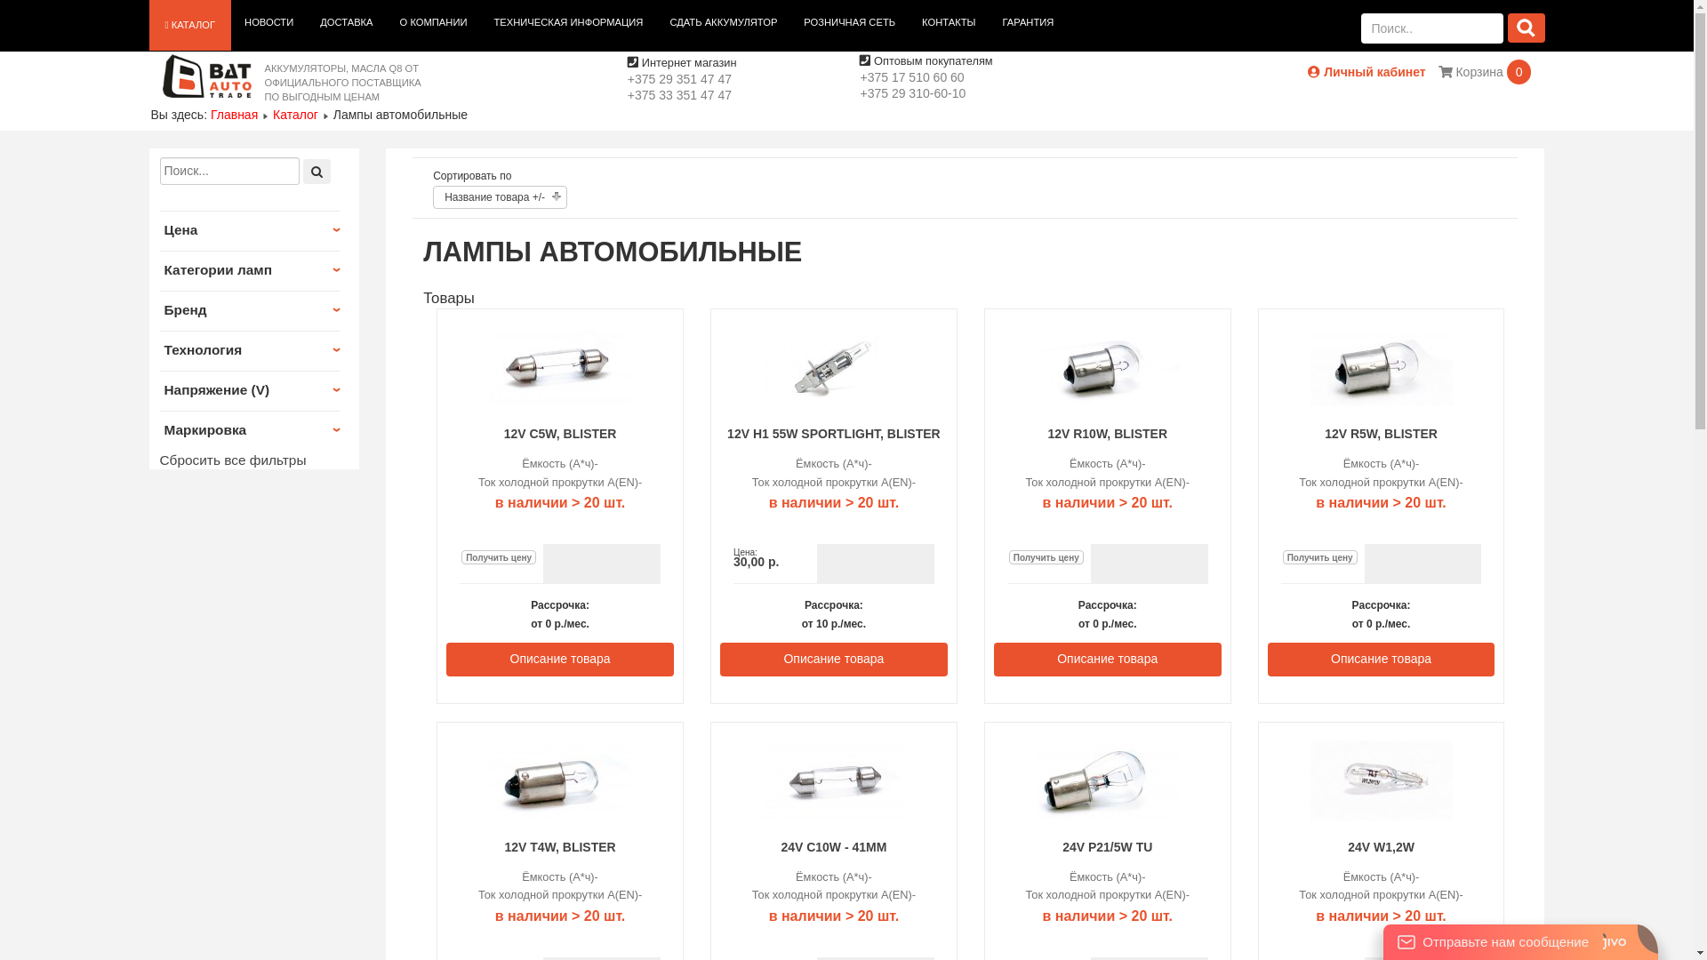 Image resolution: width=1707 pixels, height=960 pixels. I want to click on +375 33 351 47 47, so click(679, 95).